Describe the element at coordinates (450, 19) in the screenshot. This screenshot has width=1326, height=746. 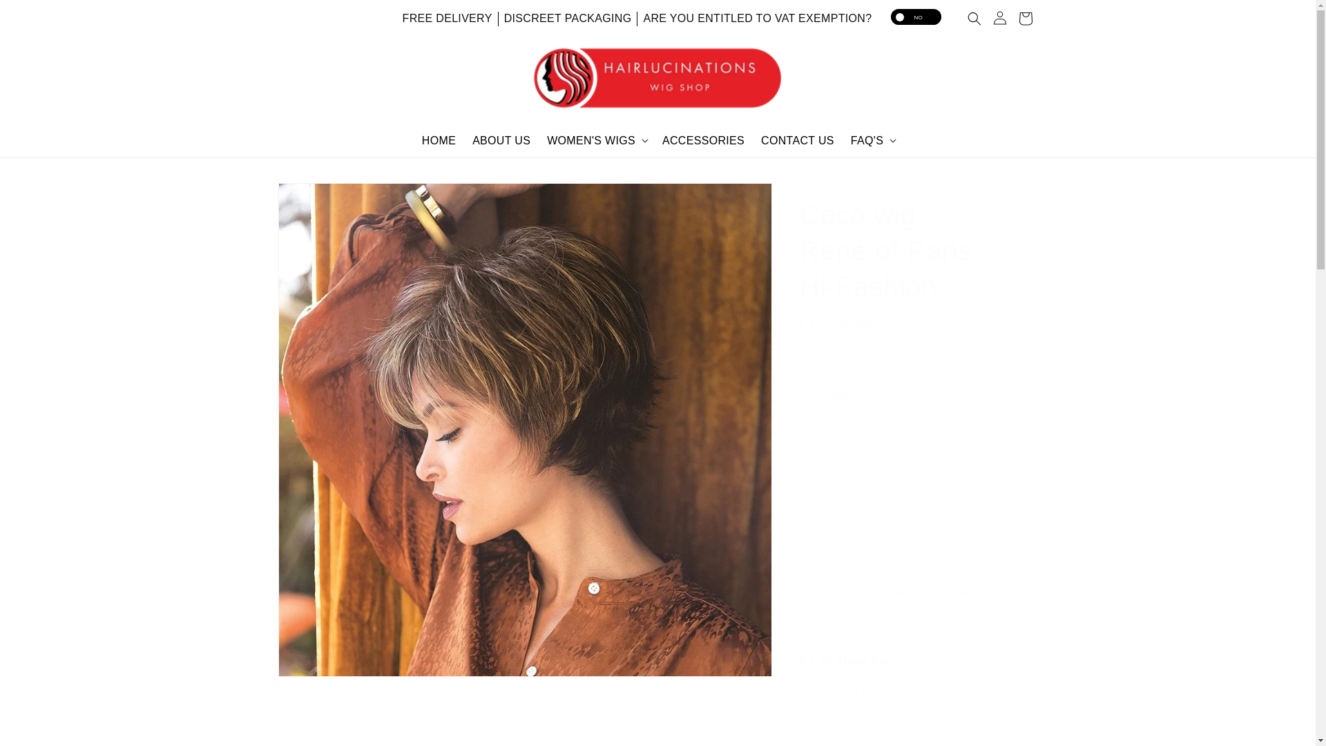
I see `FREE DELIVERY` at that location.